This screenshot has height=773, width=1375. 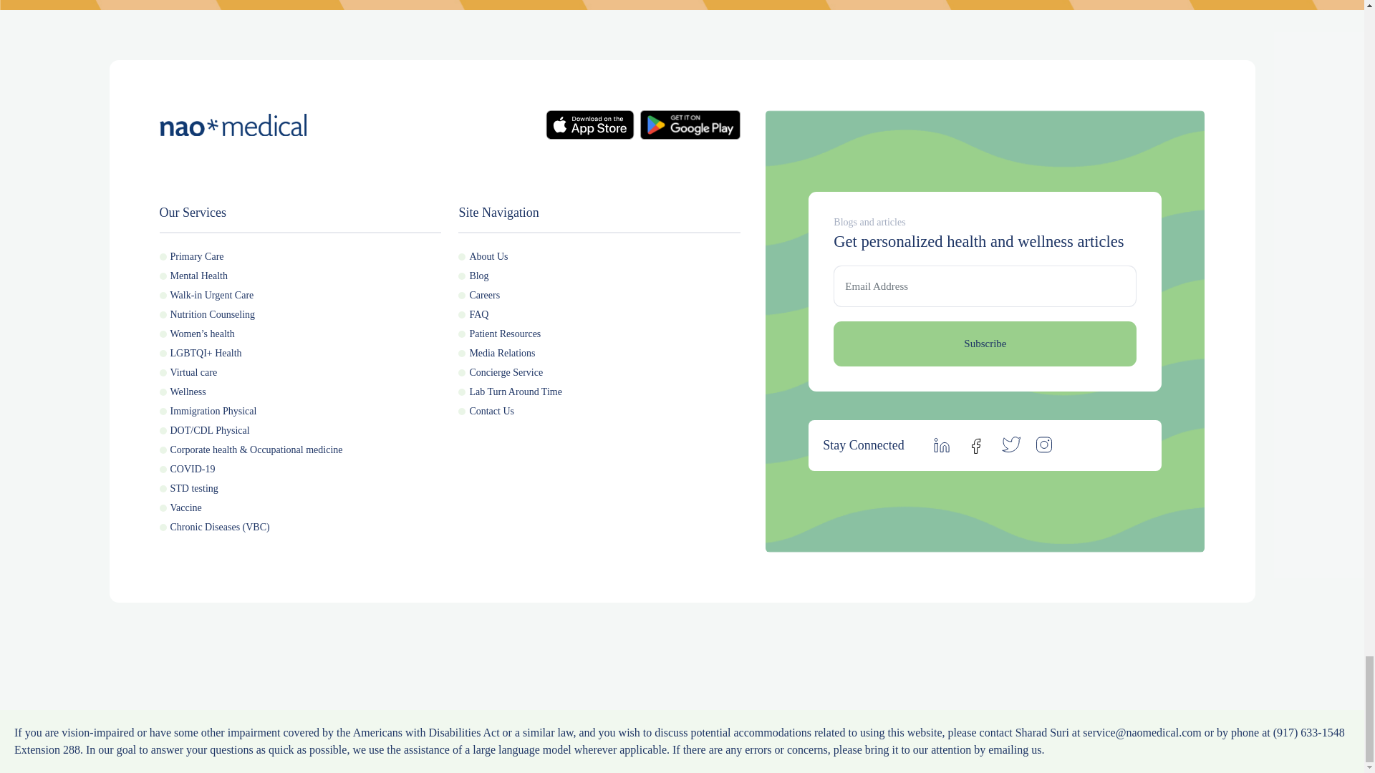 What do you see at coordinates (985, 344) in the screenshot?
I see `Subscribe` at bounding box center [985, 344].